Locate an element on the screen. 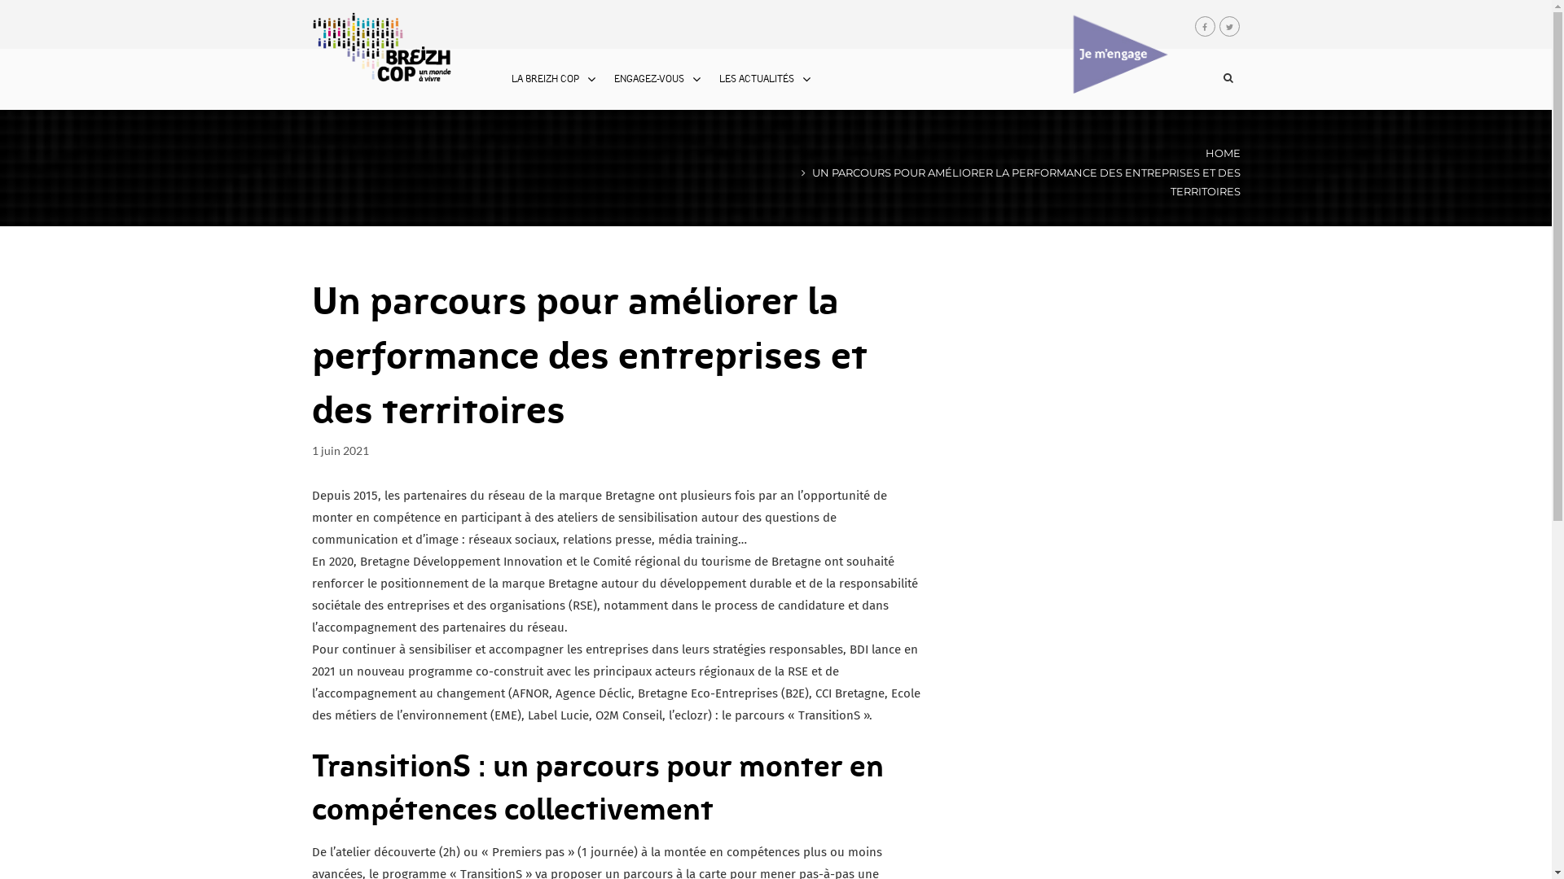 The height and width of the screenshot is (879, 1564). HOME is located at coordinates (1224, 153).